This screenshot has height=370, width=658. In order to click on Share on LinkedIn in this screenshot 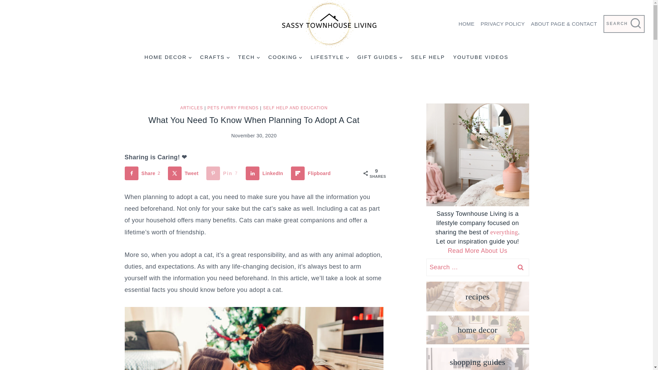, I will do `click(266, 173)`.